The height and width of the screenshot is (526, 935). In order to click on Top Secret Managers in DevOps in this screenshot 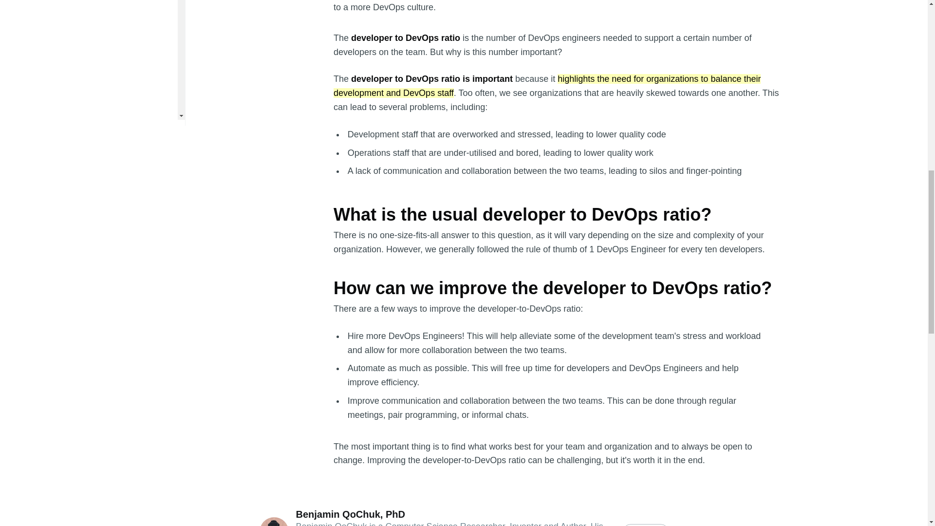, I will do `click(63, 247)`.